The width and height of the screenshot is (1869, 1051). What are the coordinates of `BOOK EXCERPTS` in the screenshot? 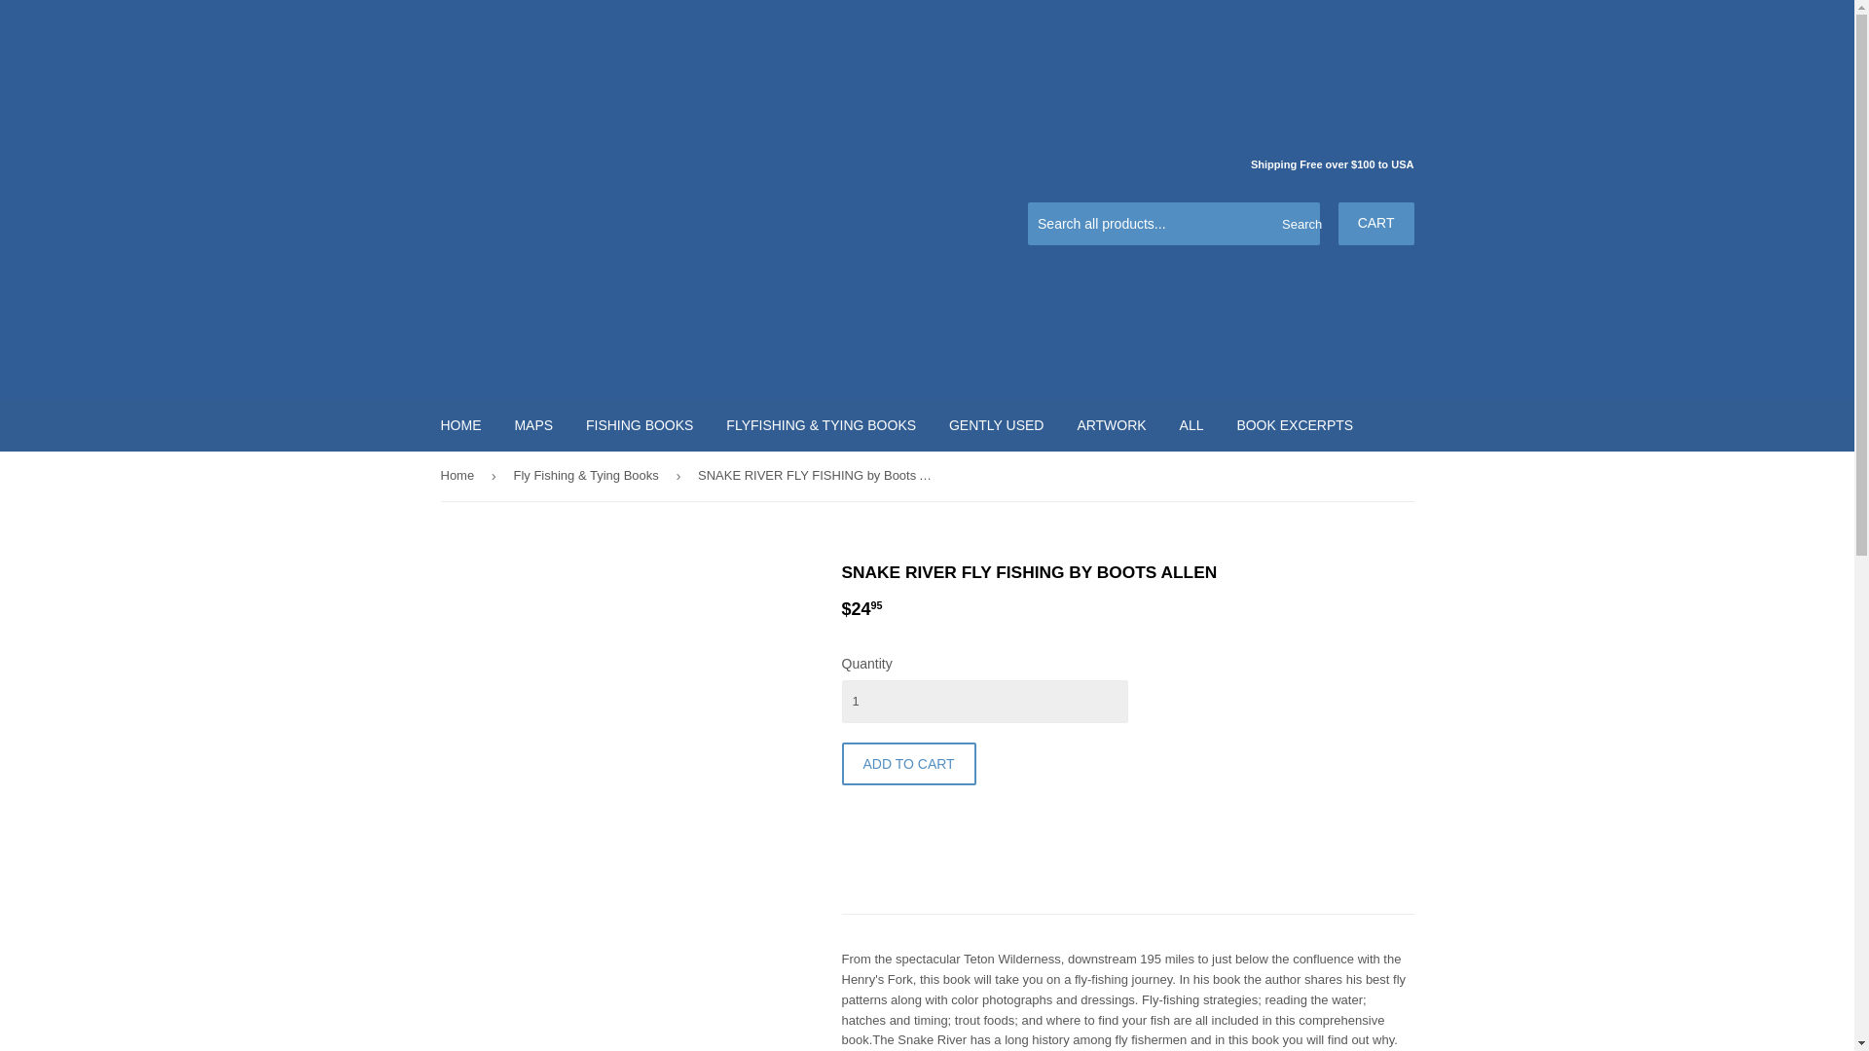 It's located at (1295, 425).